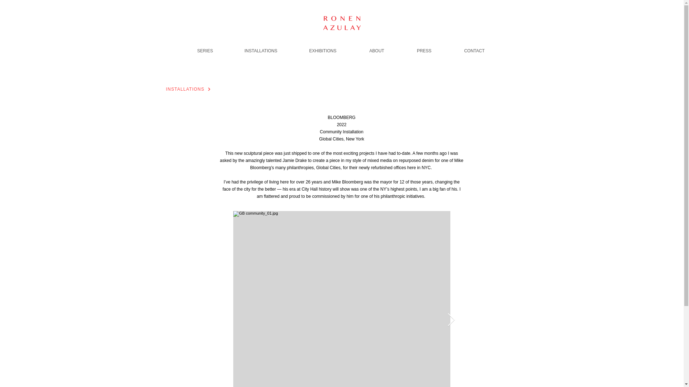 This screenshot has width=689, height=387. What do you see at coordinates (193, 89) in the screenshot?
I see `INSTALLATIONS` at bounding box center [193, 89].